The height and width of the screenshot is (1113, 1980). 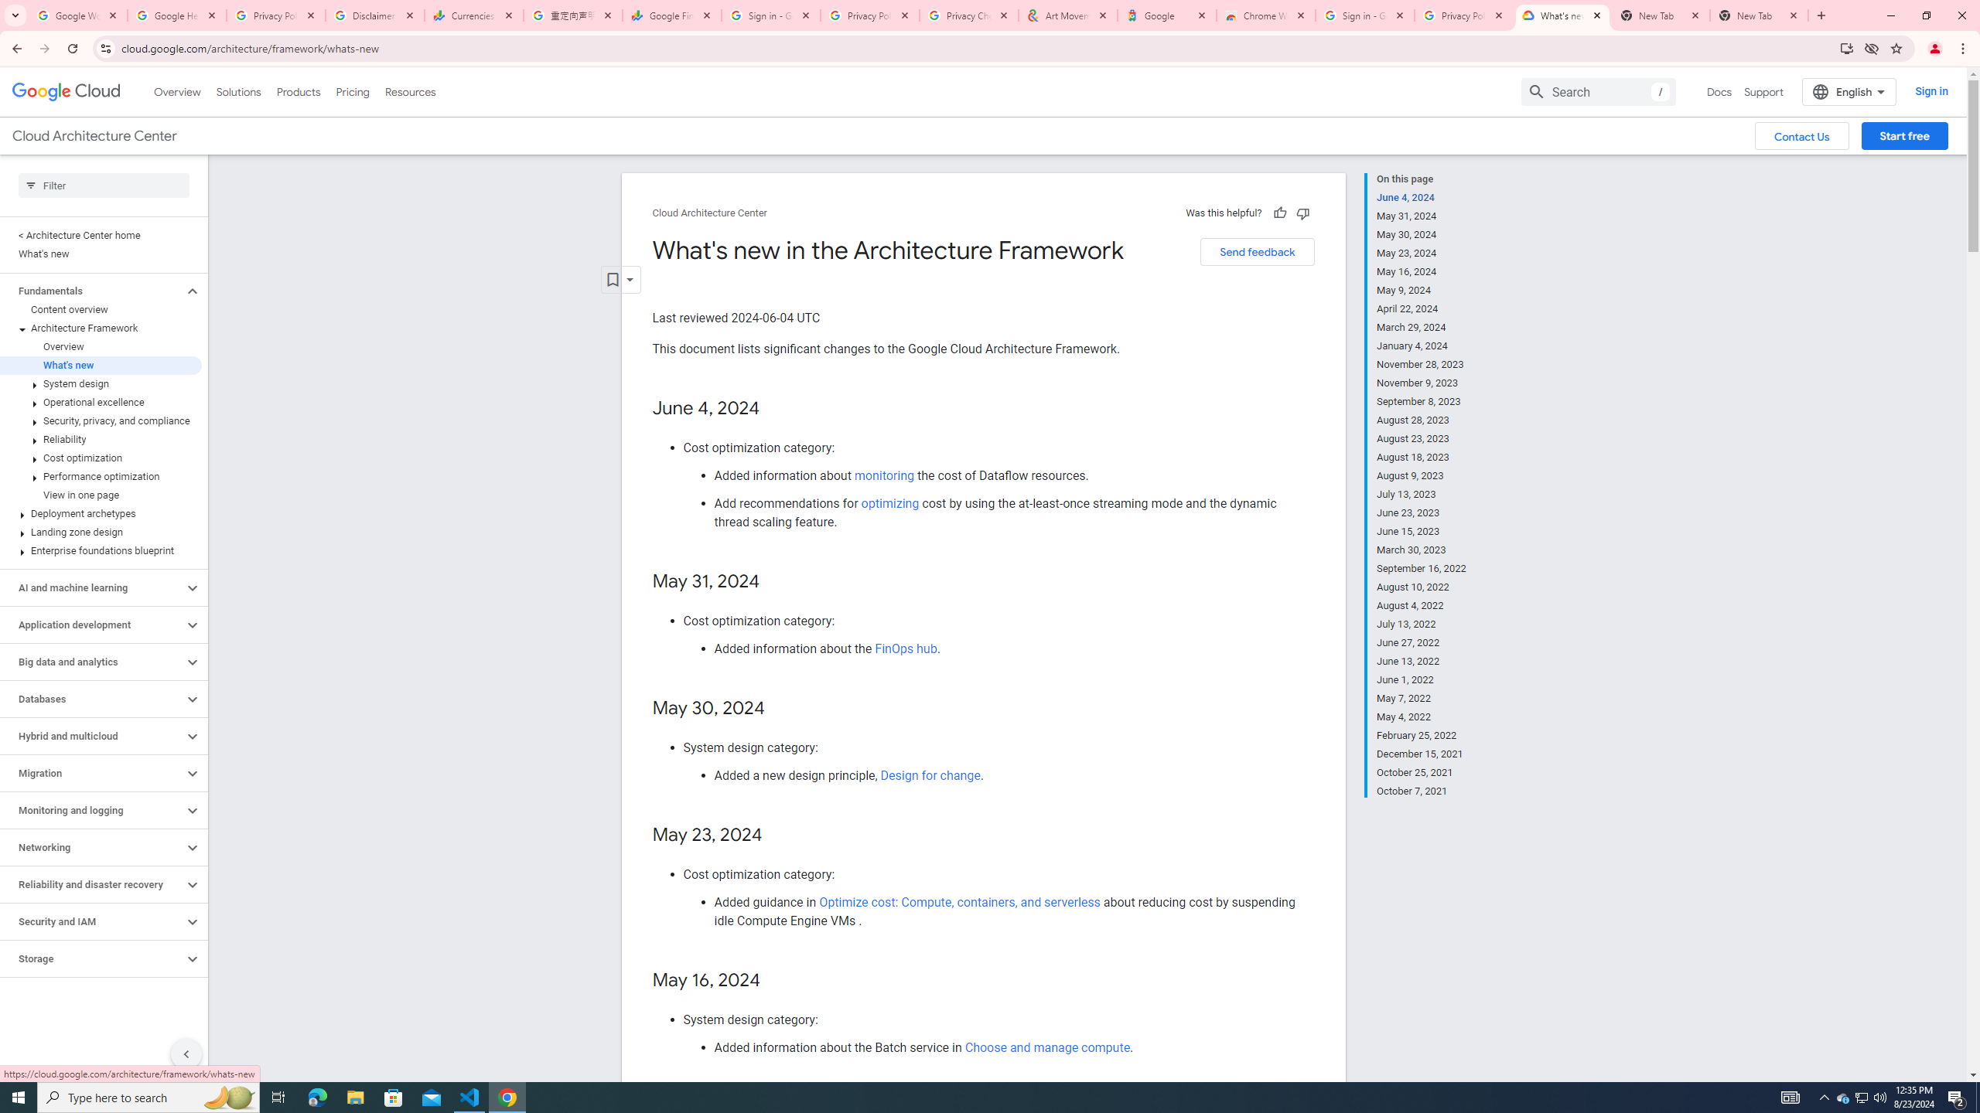 What do you see at coordinates (1422, 235) in the screenshot?
I see `May 30, 2024` at bounding box center [1422, 235].